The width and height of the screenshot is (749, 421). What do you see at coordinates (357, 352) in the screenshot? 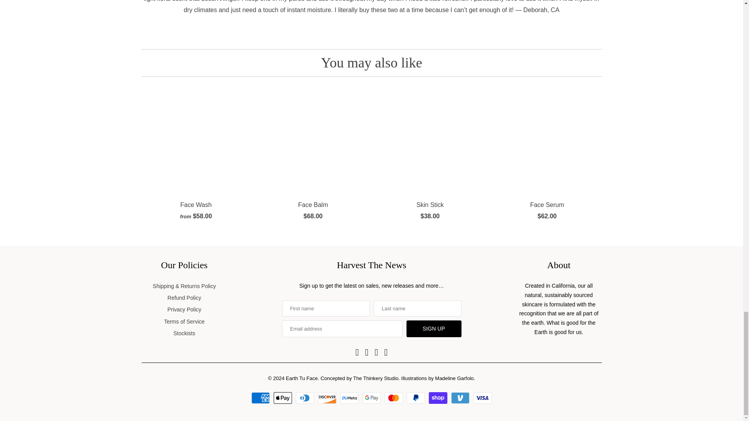
I see `Earth Tu Face on Facebook` at bounding box center [357, 352].